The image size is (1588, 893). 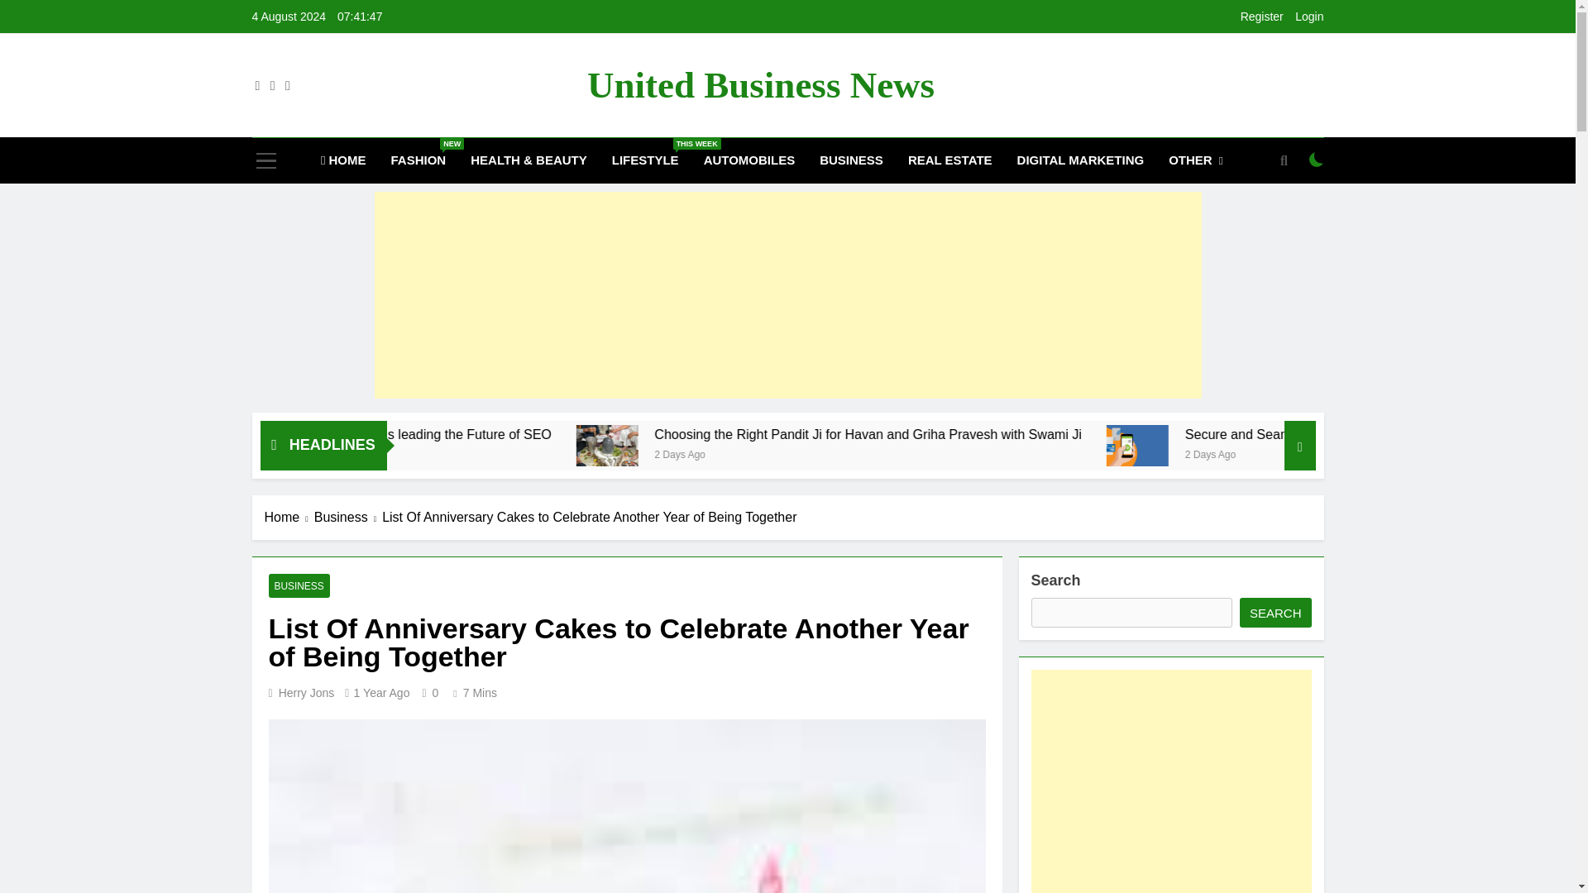 I want to click on United Business News, so click(x=761, y=84).